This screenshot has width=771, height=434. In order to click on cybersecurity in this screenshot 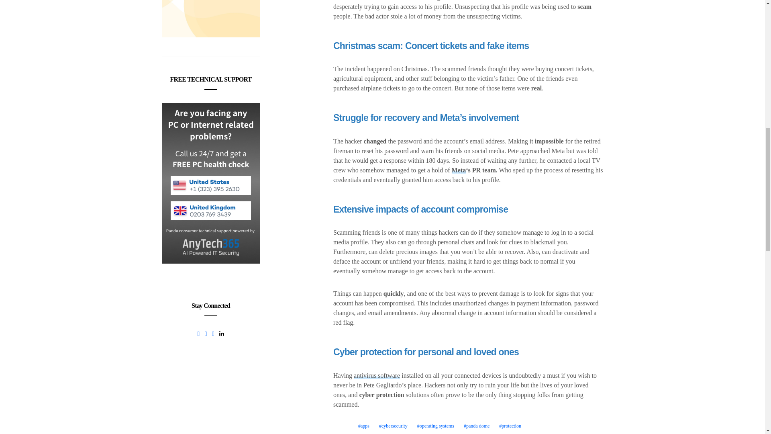, I will do `click(394, 426)`.